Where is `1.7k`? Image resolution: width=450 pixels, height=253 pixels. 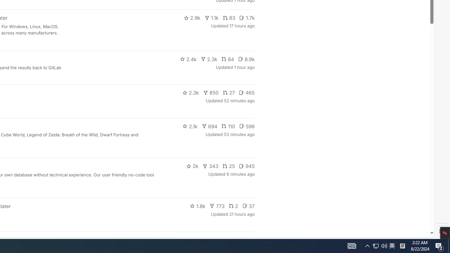
1.7k is located at coordinates (247, 18).